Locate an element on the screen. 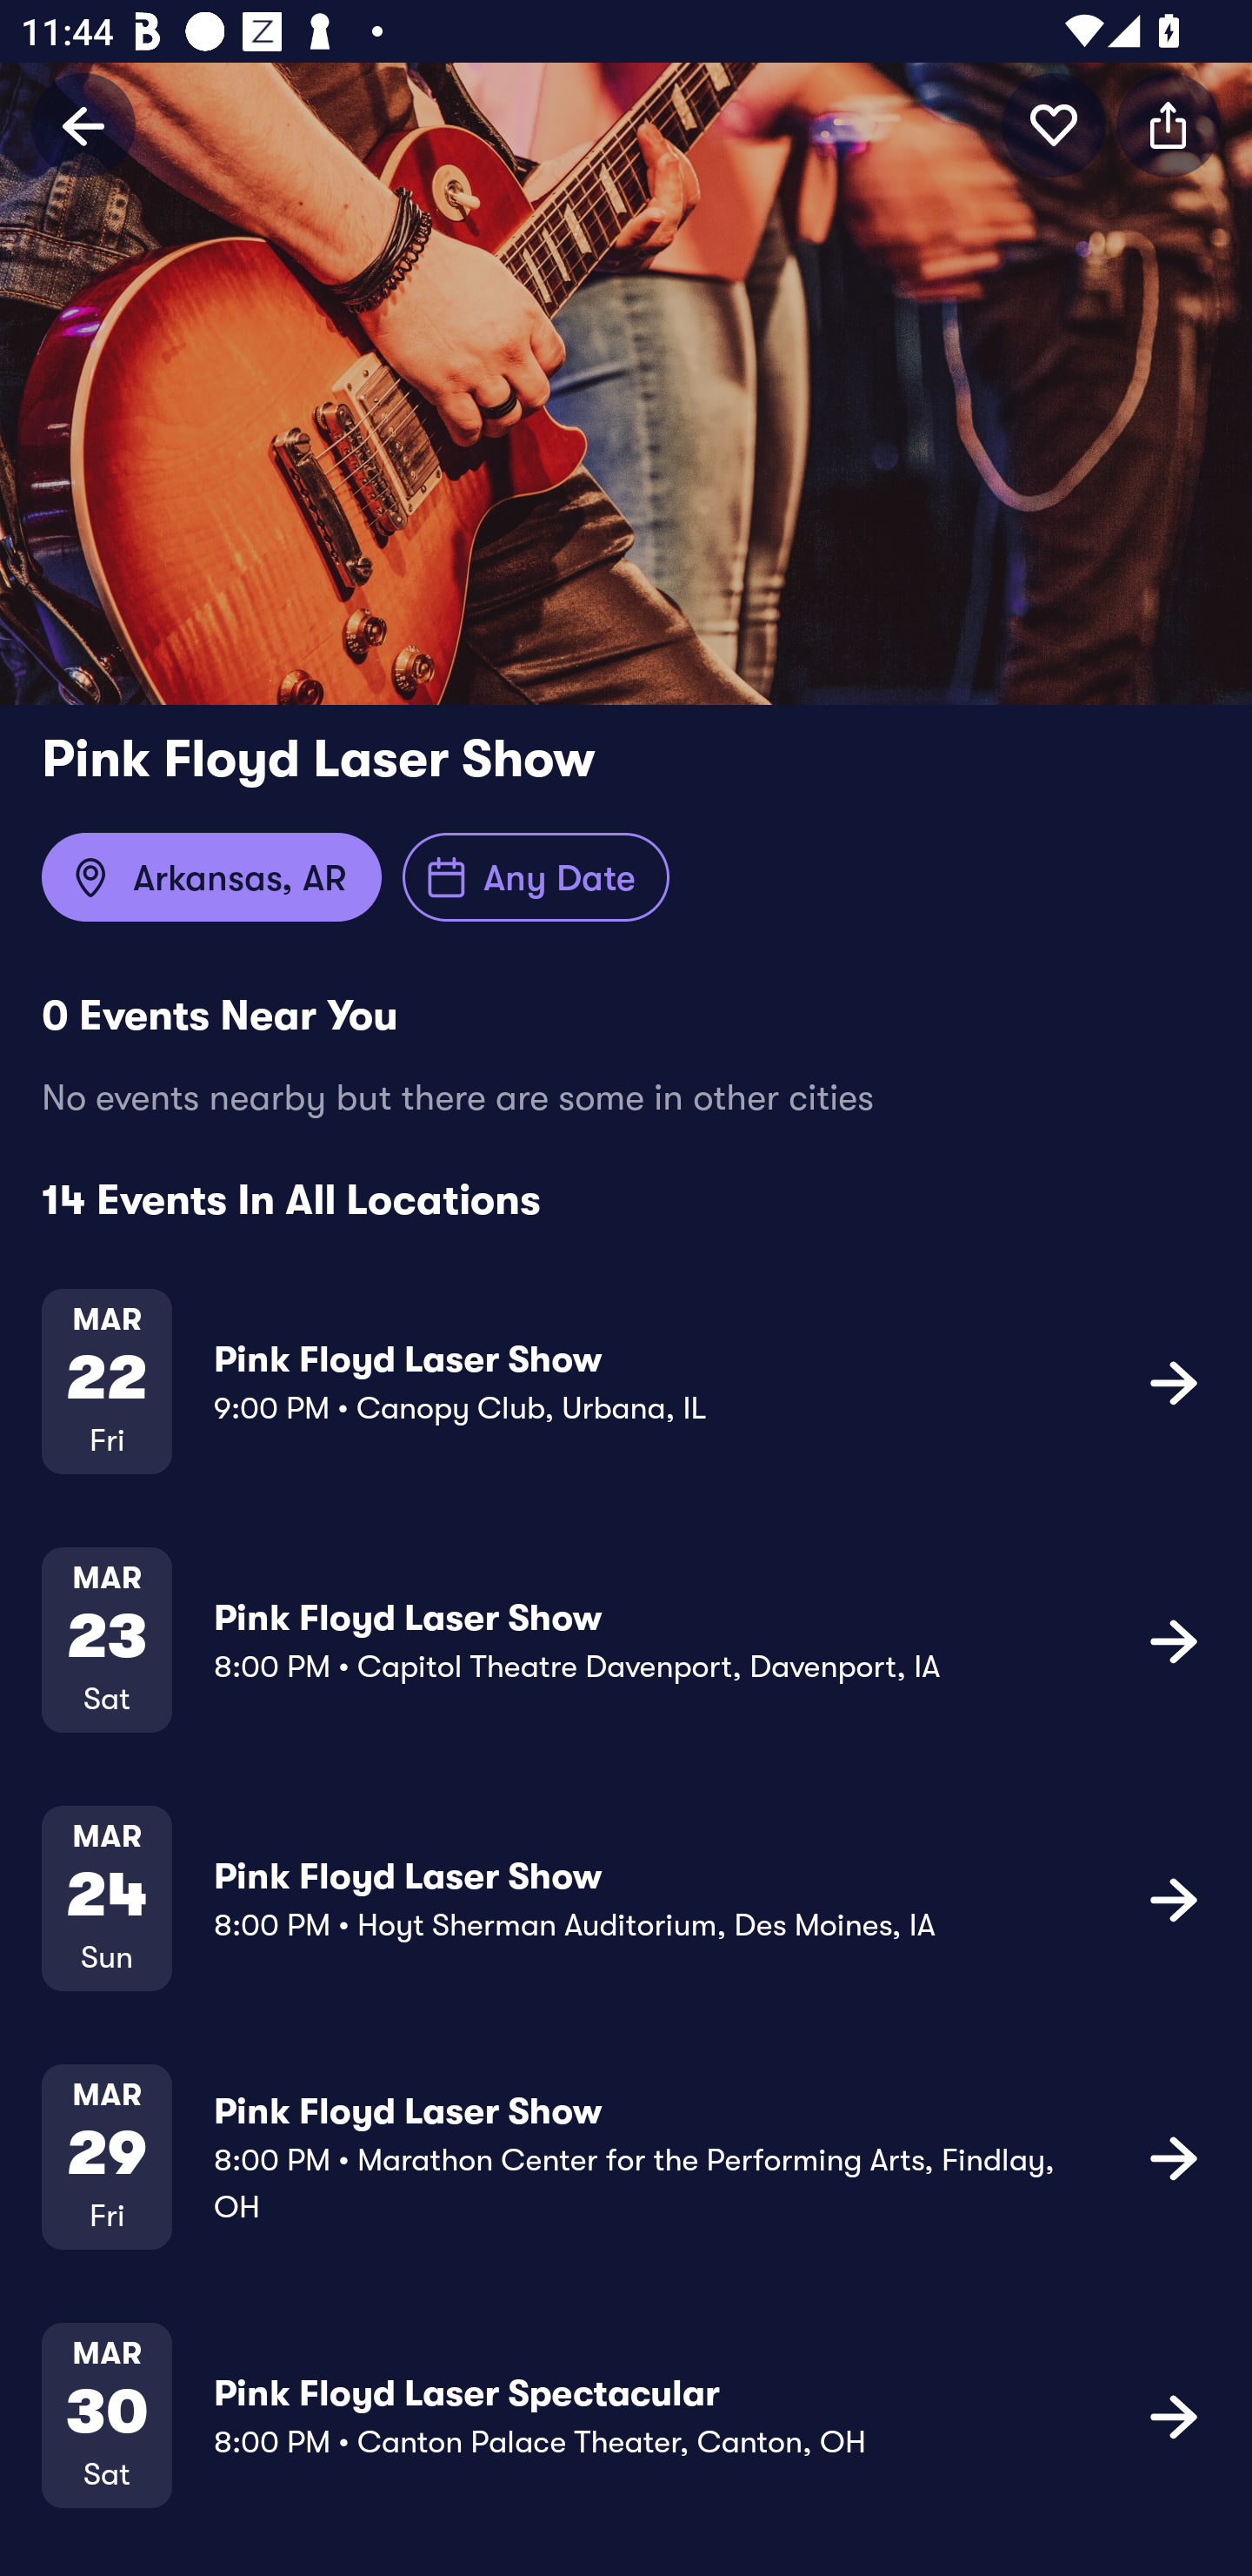 The image size is (1252, 2576). icon button is located at coordinates (1054, 124).